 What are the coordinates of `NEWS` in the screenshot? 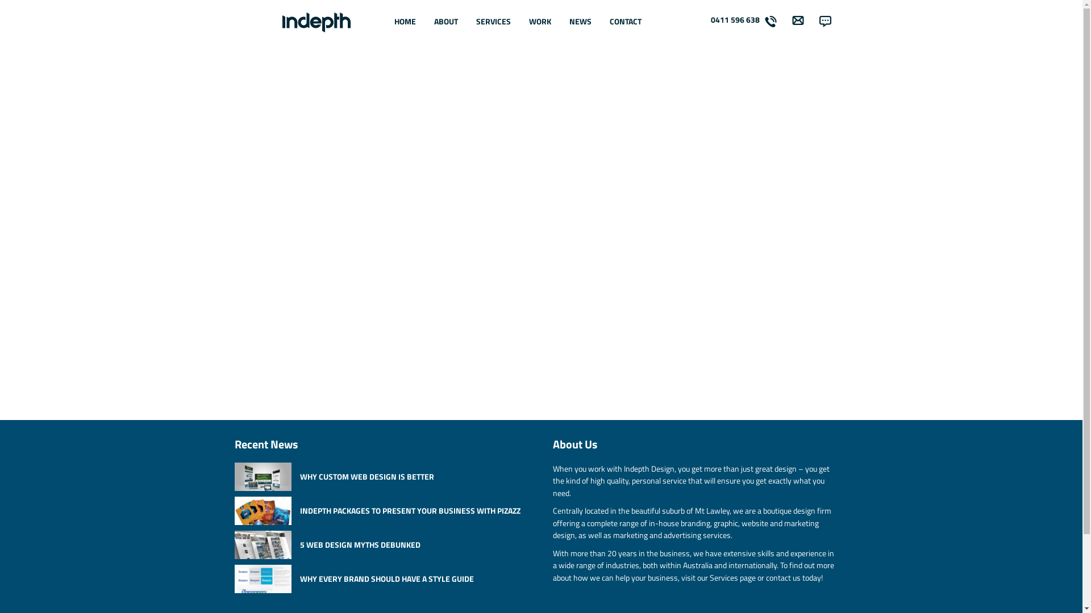 It's located at (581, 22).